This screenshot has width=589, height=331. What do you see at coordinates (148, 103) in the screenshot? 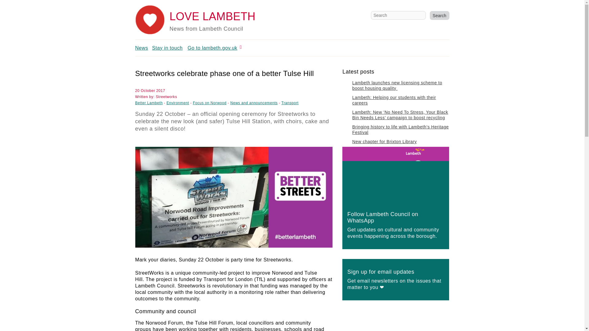
I see `Better Lambeth` at bounding box center [148, 103].